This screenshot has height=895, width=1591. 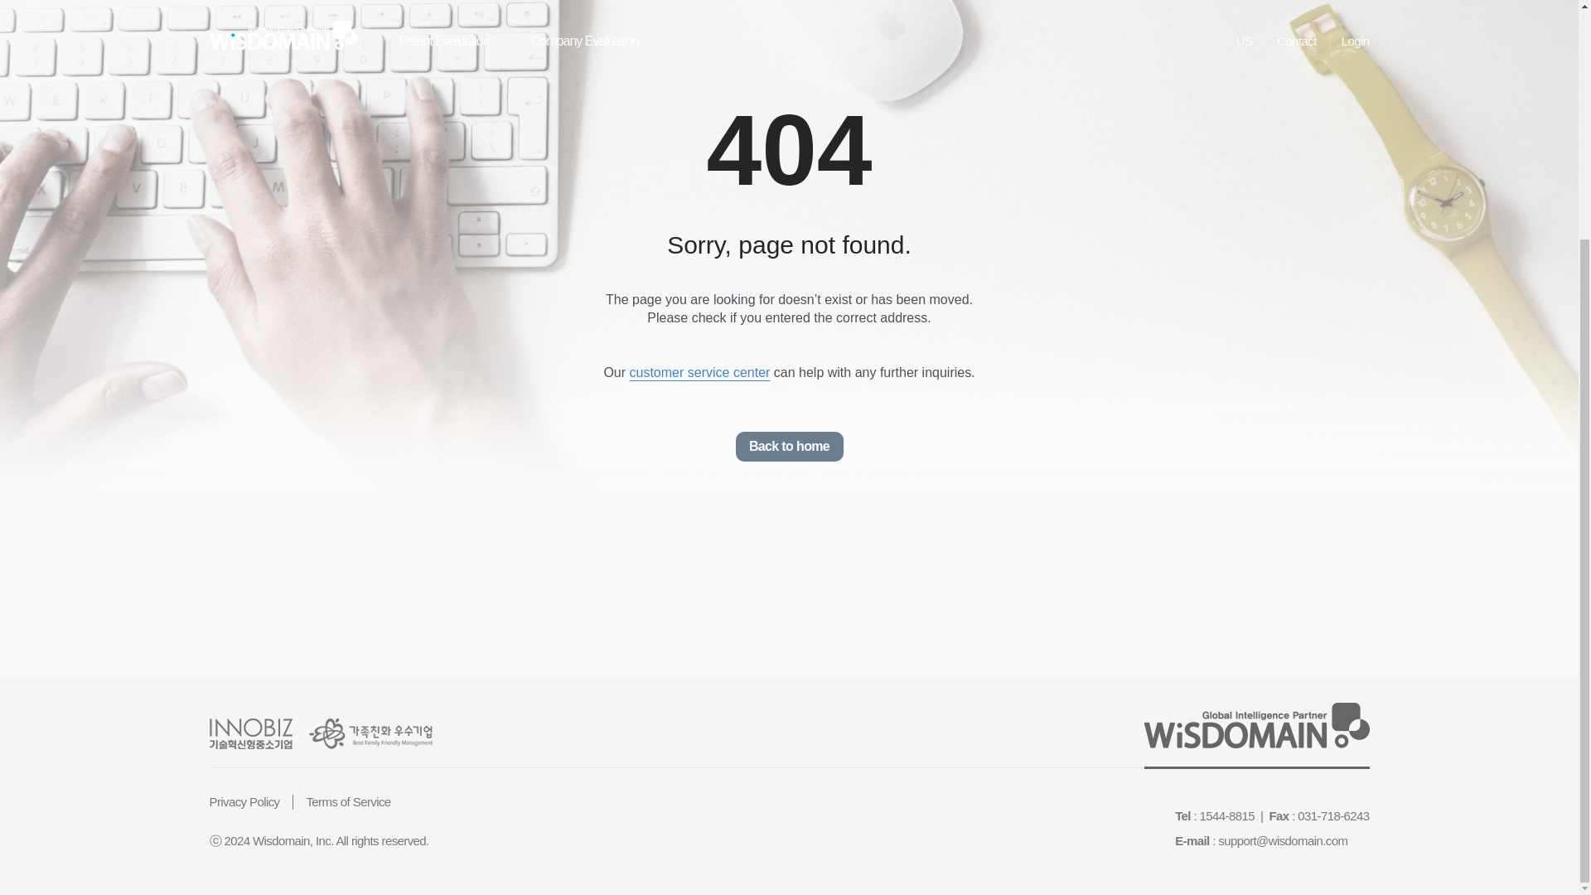 I want to click on Back to home, so click(x=789, y=446).